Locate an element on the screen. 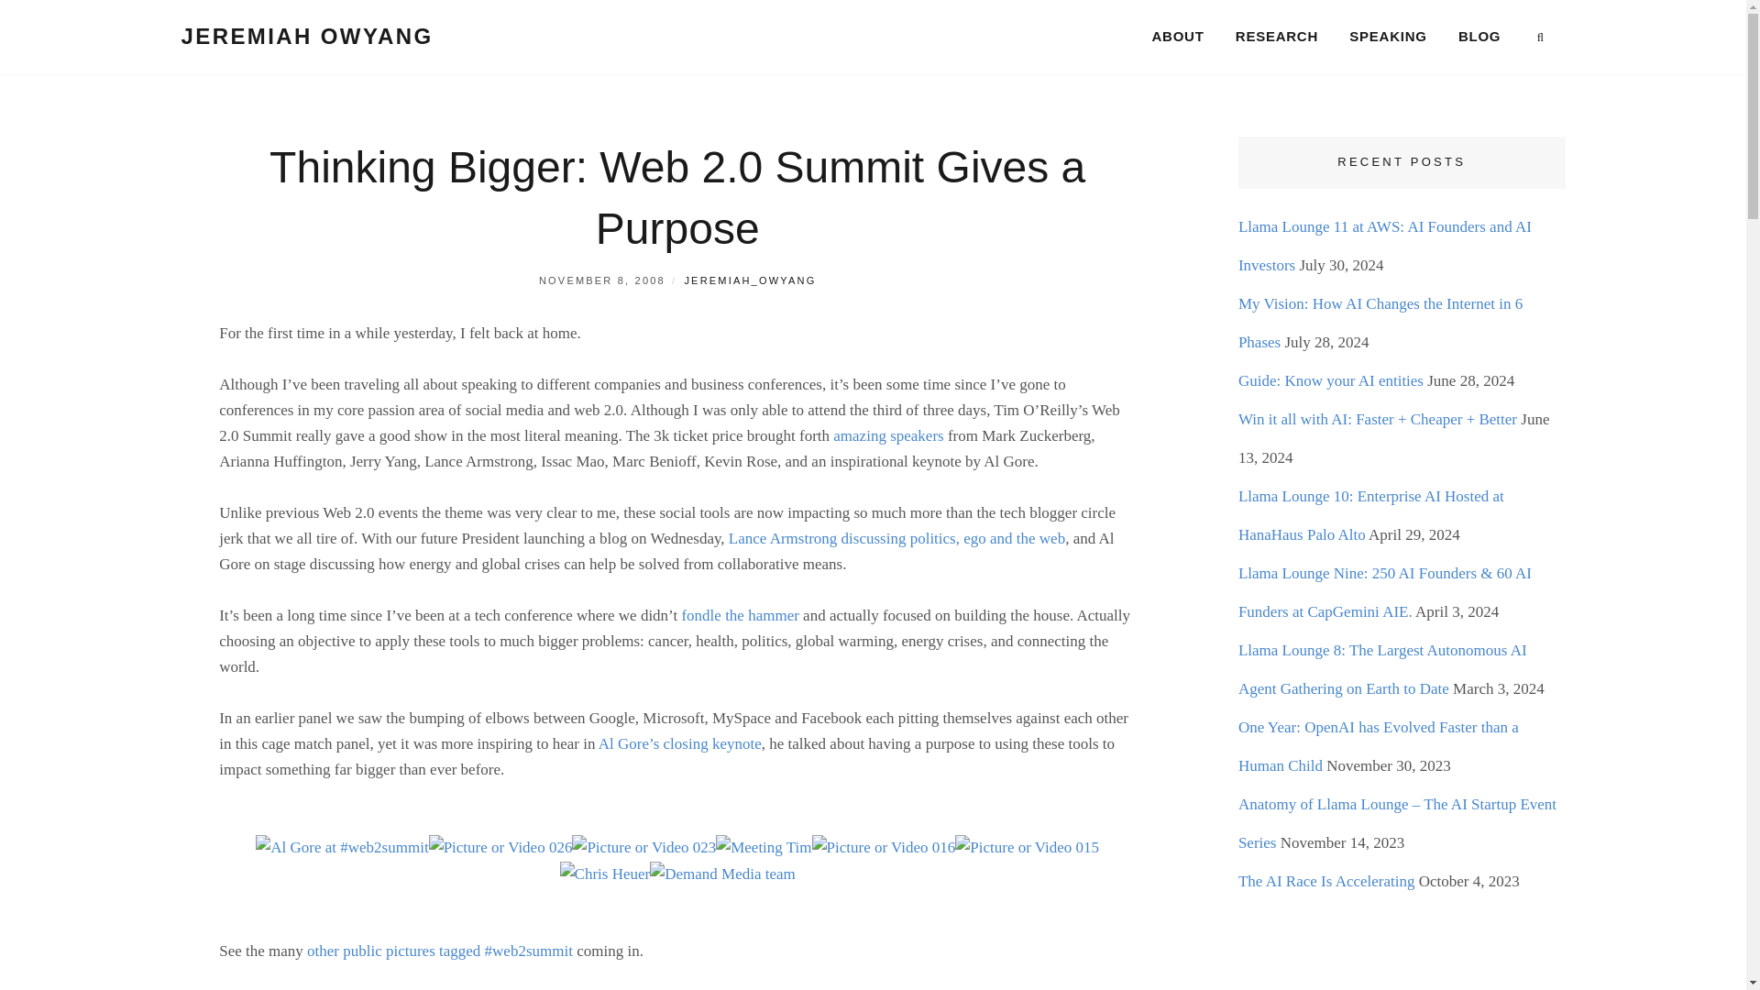 This screenshot has width=1760, height=990. Lance Armstrong discussing politics, ego and the web is located at coordinates (896, 538).